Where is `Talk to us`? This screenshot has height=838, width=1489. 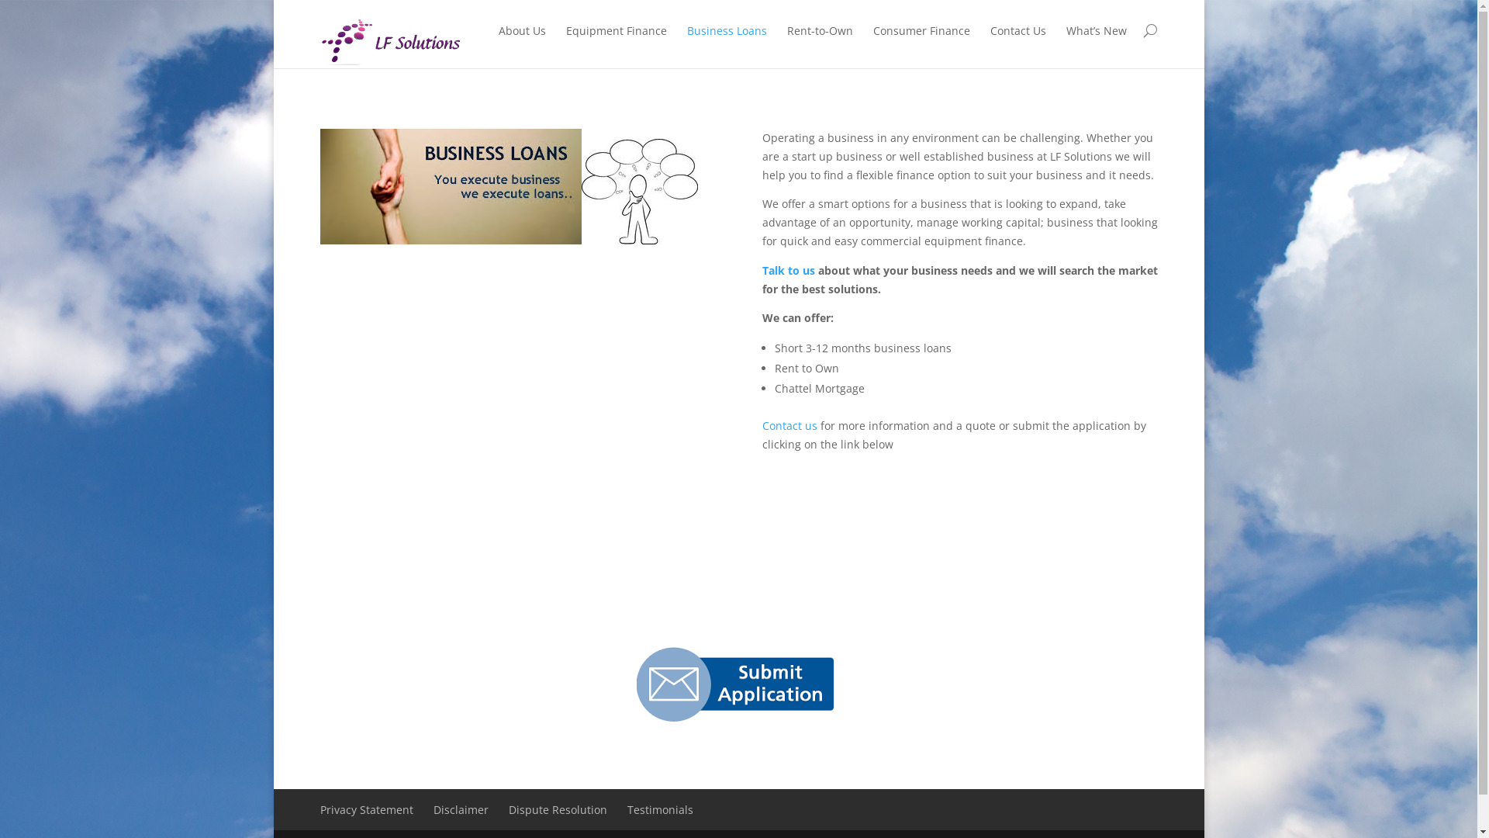
Talk to us is located at coordinates (789, 270).